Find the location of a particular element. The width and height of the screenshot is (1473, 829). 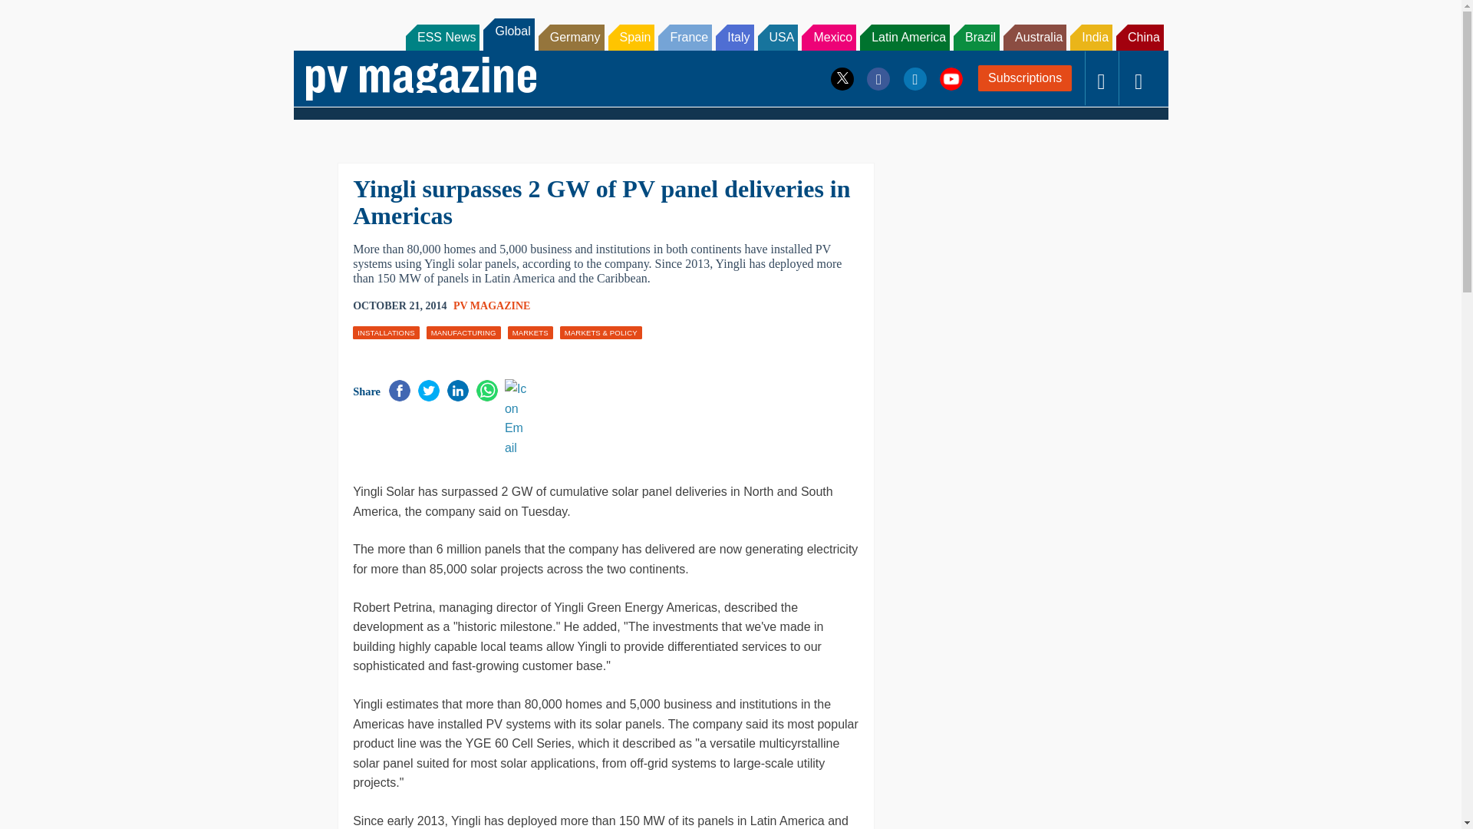

Spain is located at coordinates (631, 37).